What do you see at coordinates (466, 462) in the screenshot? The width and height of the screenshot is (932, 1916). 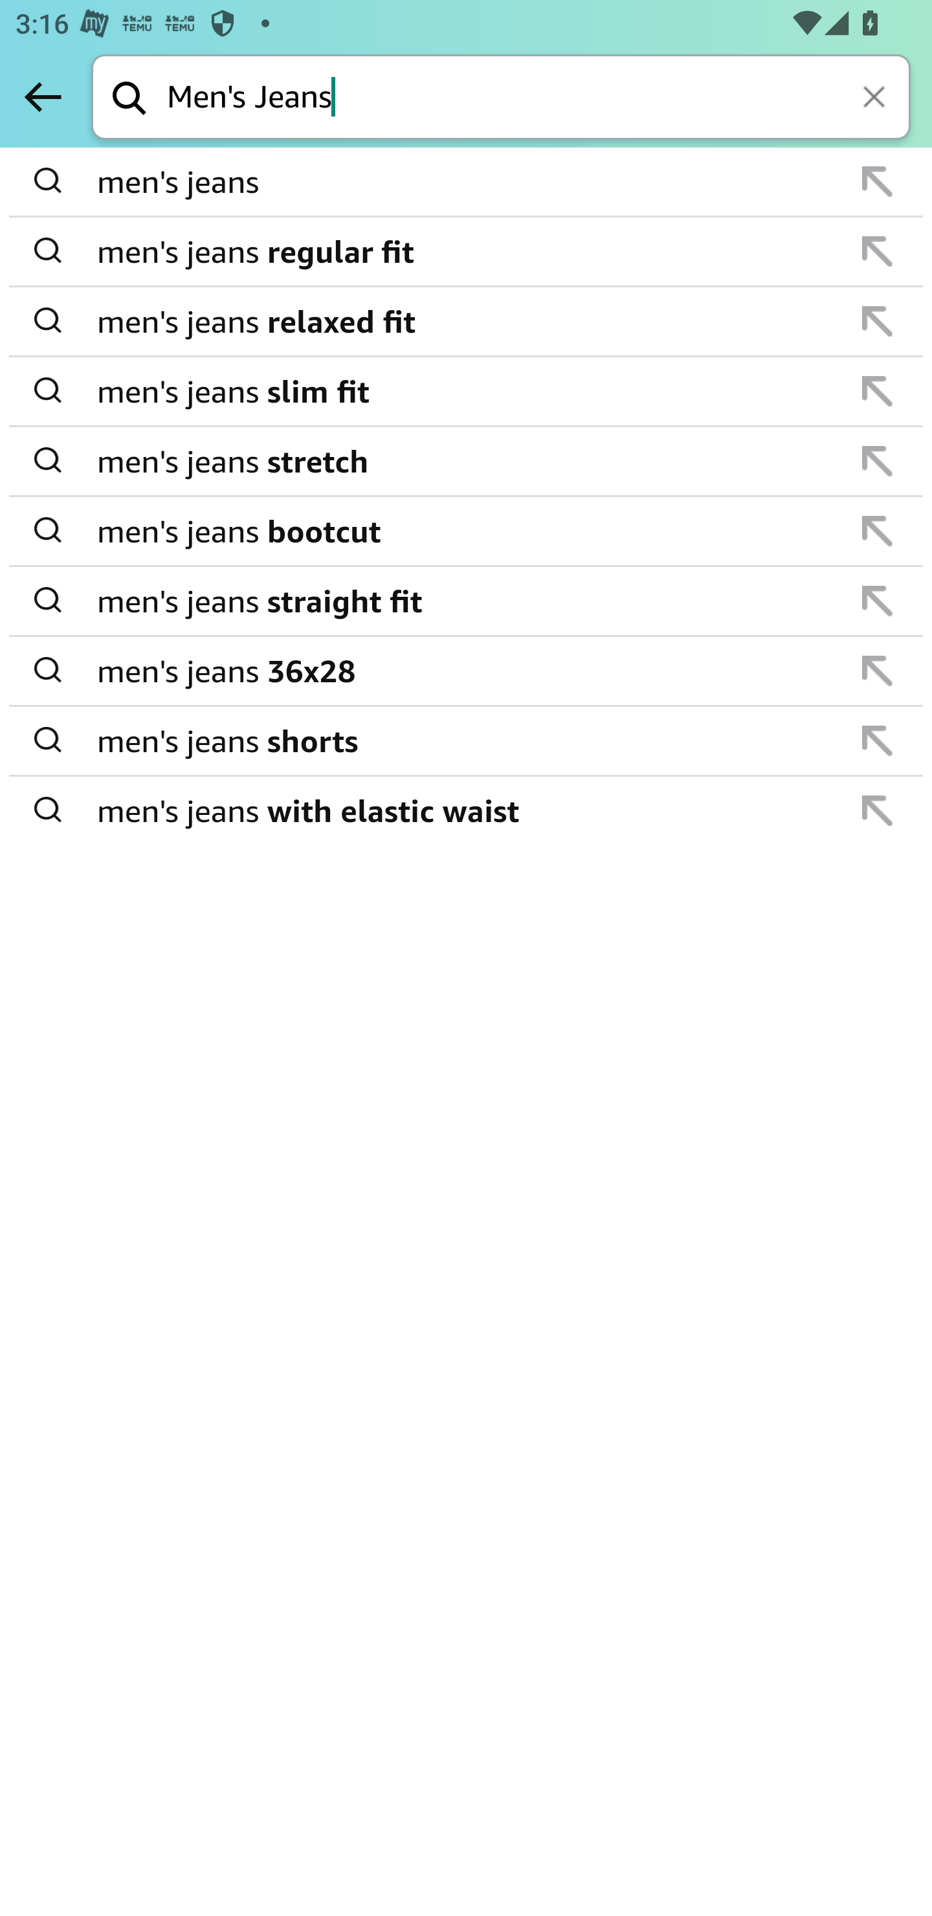 I see `append suggestion men's jeans stretch` at bounding box center [466, 462].